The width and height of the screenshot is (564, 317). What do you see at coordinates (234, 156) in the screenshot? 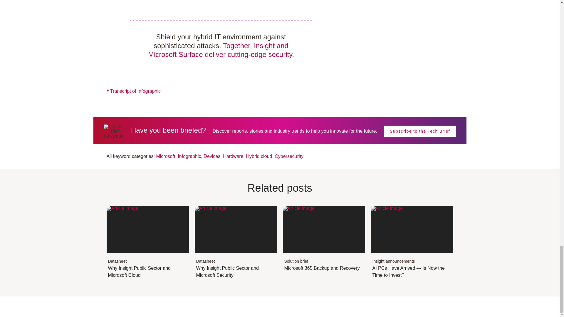
I see `Microsoft 365 Backup and Recovery ` at bounding box center [234, 156].